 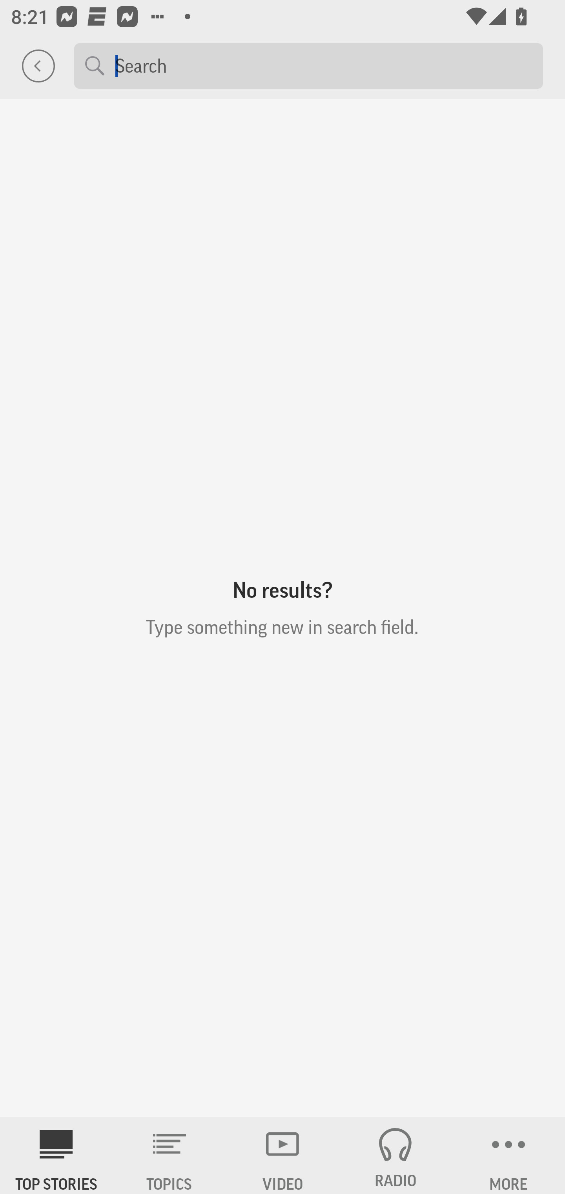 What do you see at coordinates (395, 1156) in the screenshot?
I see `RADIO` at bounding box center [395, 1156].